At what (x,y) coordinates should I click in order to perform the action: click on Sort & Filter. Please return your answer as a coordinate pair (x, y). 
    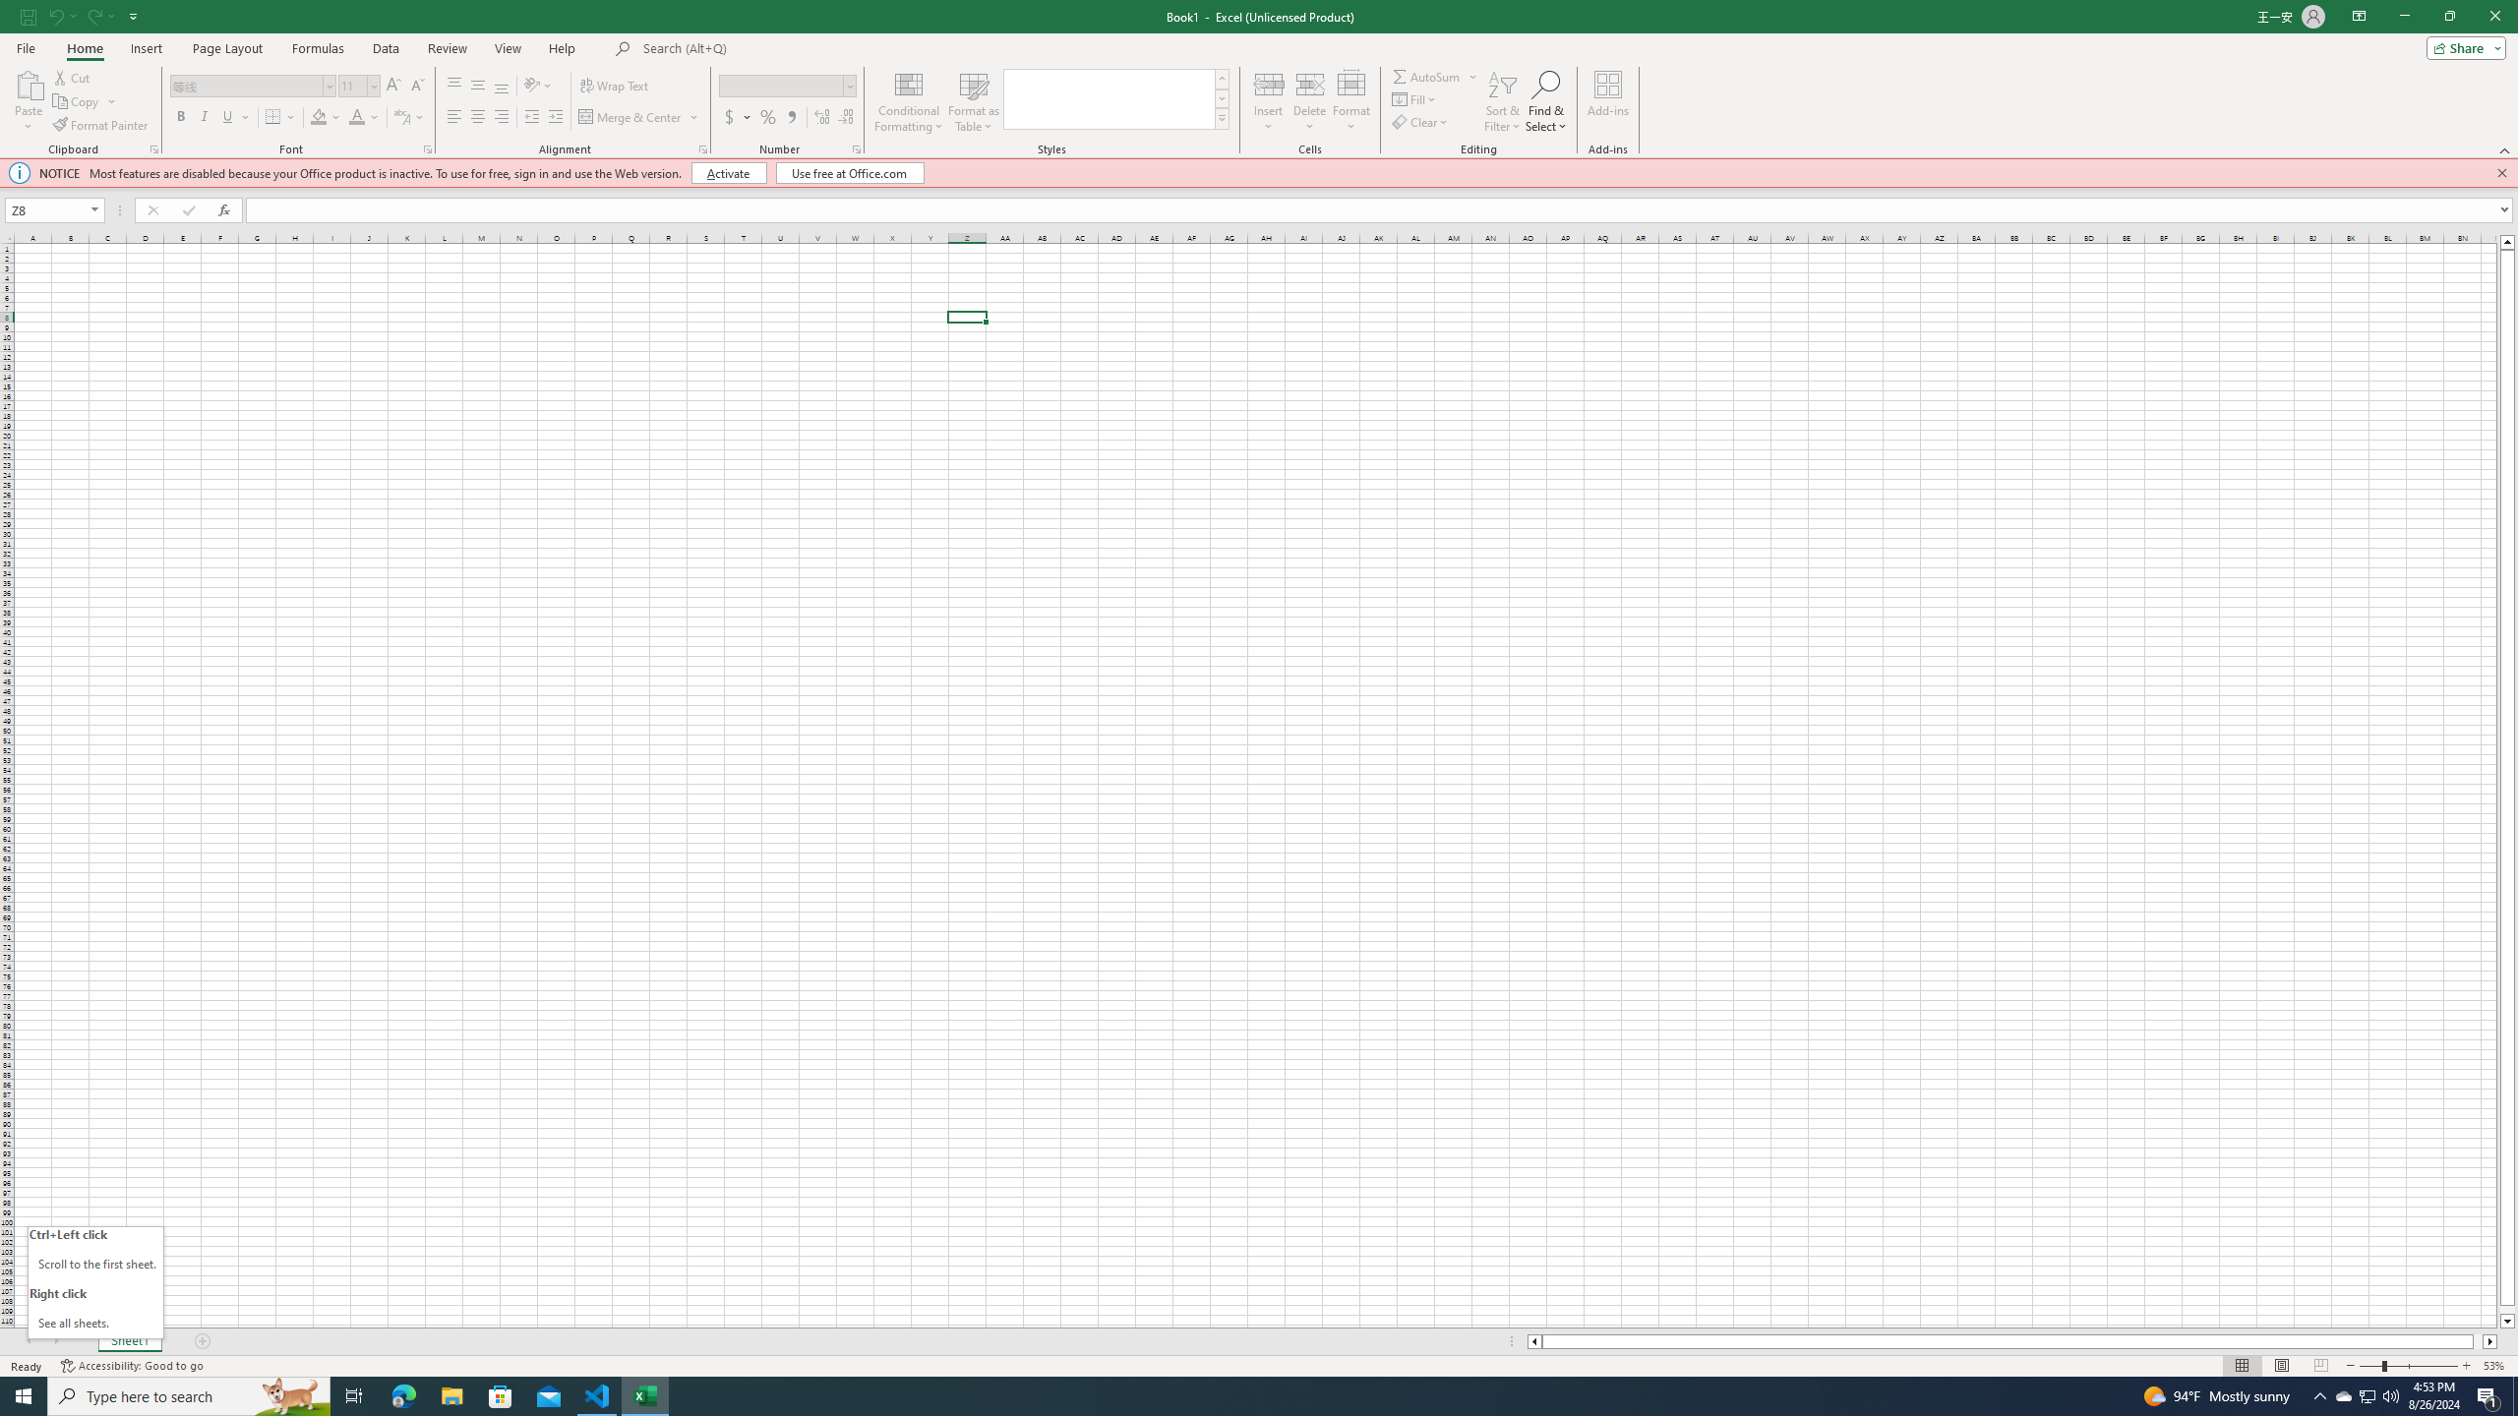
    Looking at the image, I should click on (1503, 101).